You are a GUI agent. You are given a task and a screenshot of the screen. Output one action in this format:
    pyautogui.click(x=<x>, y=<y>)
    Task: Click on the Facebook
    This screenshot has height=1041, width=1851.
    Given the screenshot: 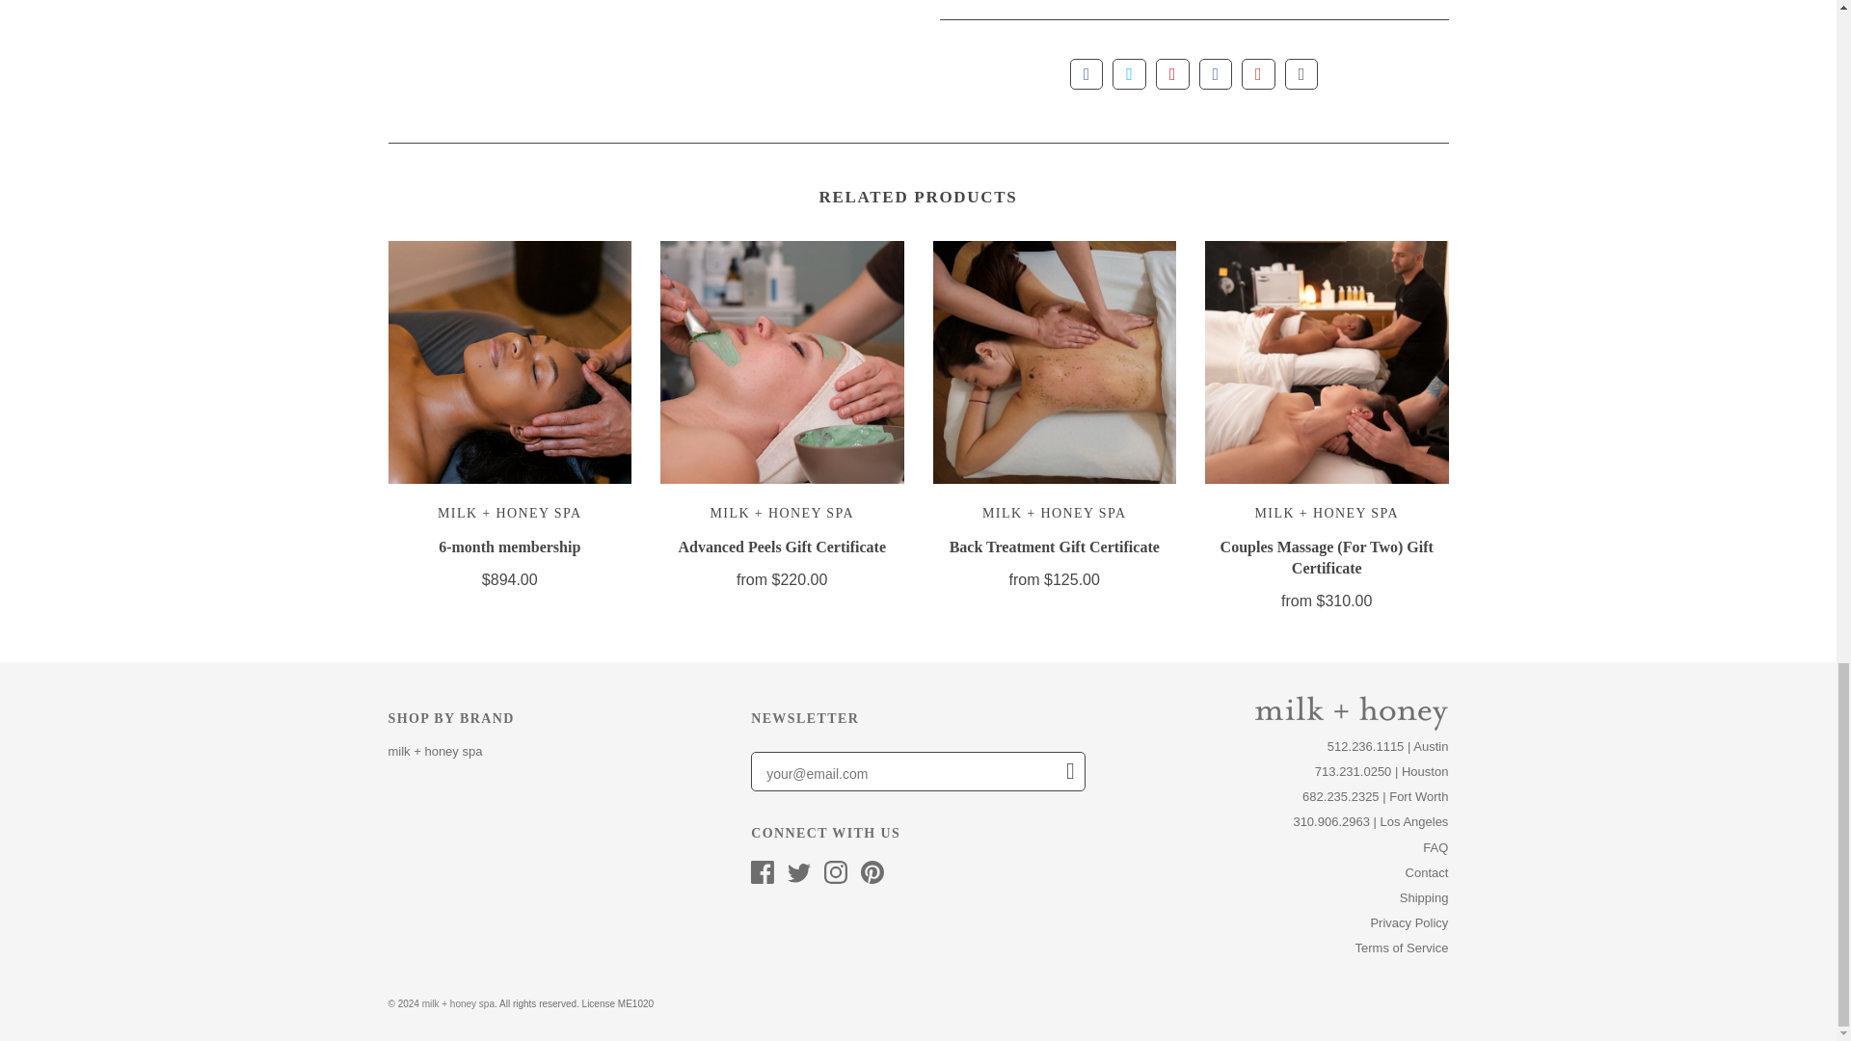 What is the action you would take?
    pyautogui.click(x=762, y=871)
    